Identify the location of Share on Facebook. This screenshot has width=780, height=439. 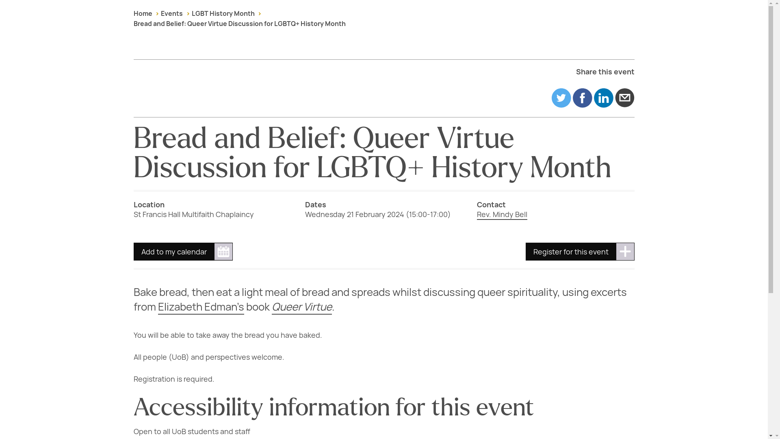
(582, 98).